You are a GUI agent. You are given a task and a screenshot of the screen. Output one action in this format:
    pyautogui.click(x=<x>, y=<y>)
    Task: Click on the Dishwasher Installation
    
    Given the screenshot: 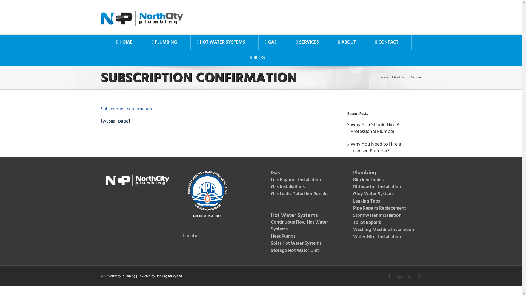 What is the action you would take?
    pyautogui.click(x=384, y=187)
    